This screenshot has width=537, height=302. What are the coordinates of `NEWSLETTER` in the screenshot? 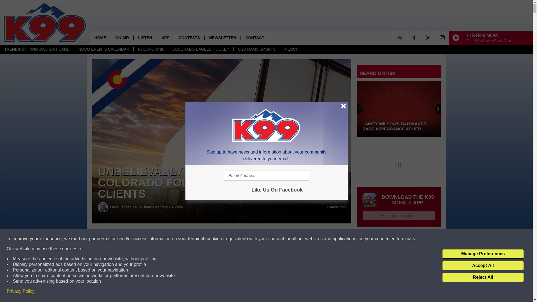 It's located at (223, 37).